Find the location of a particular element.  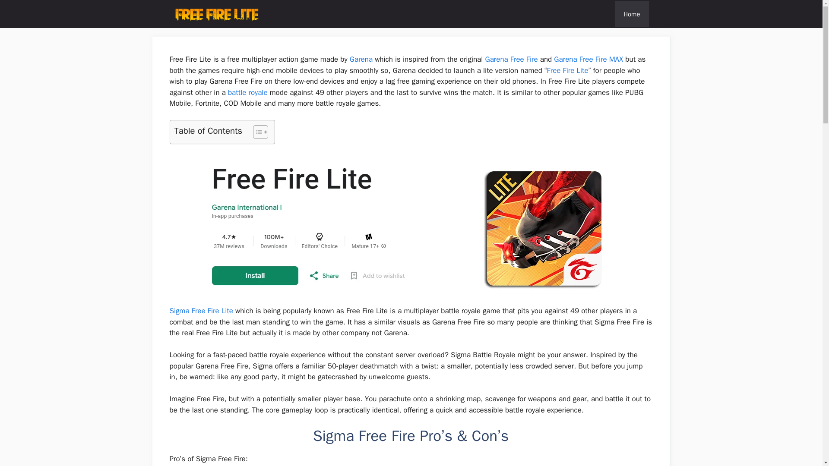

Free Fire Lite is located at coordinates (568, 70).